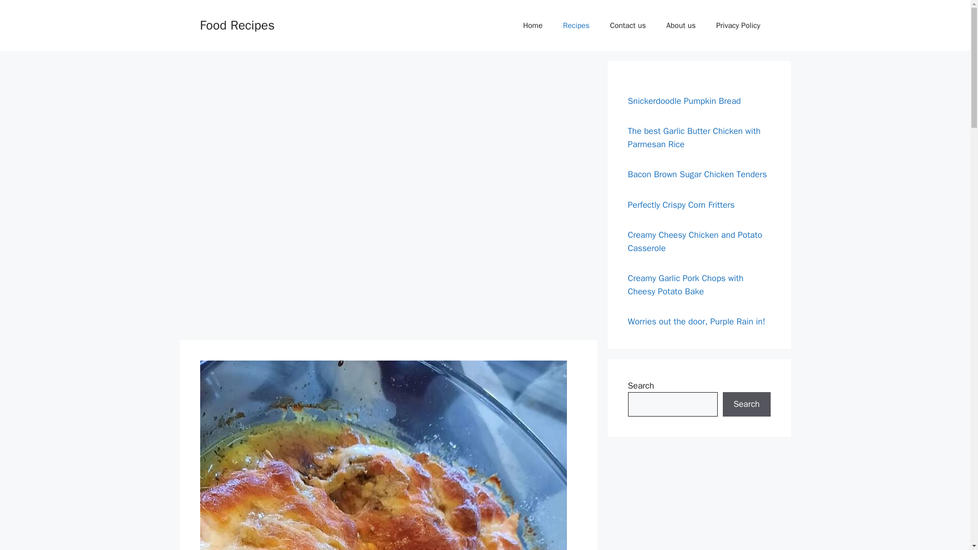 Image resolution: width=978 pixels, height=550 pixels. I want to click on Recipes, so click(576, 25).